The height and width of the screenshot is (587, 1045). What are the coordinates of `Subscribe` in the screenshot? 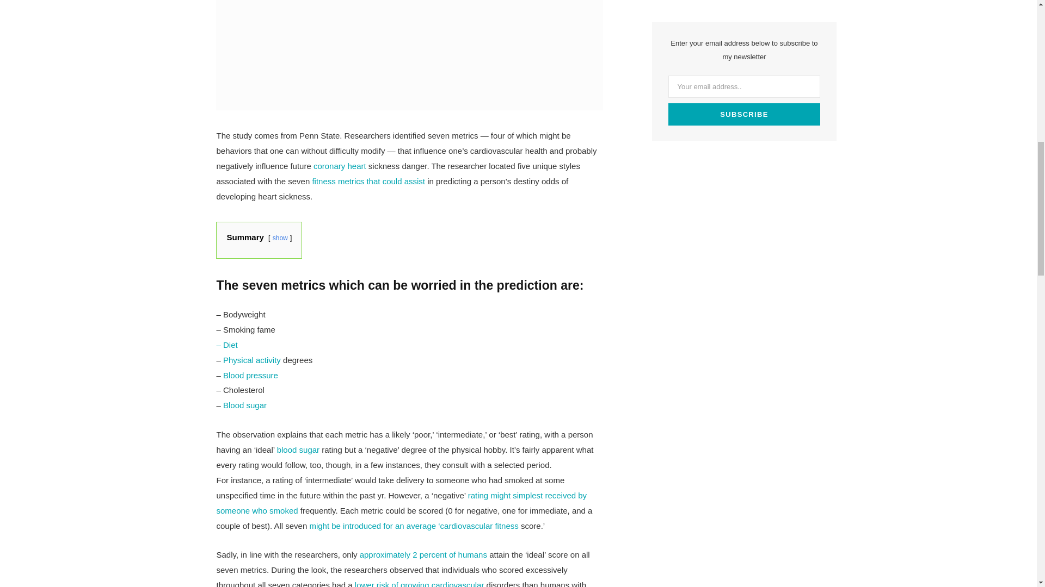 It's located at (745, 114).